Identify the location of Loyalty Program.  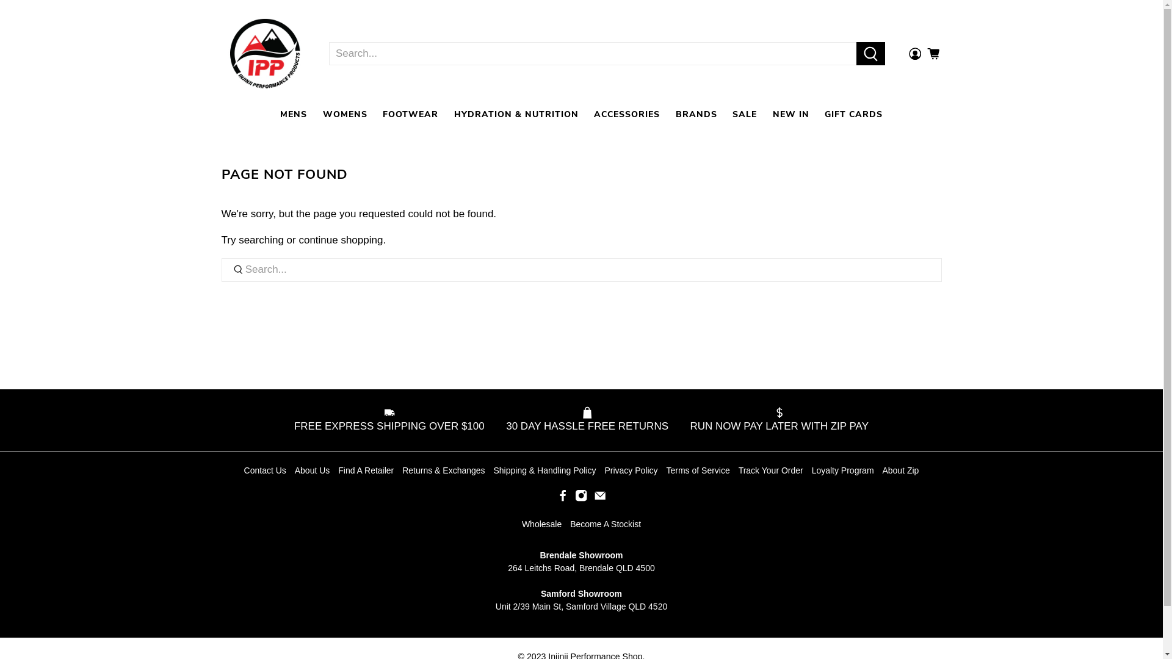
(843, 470).